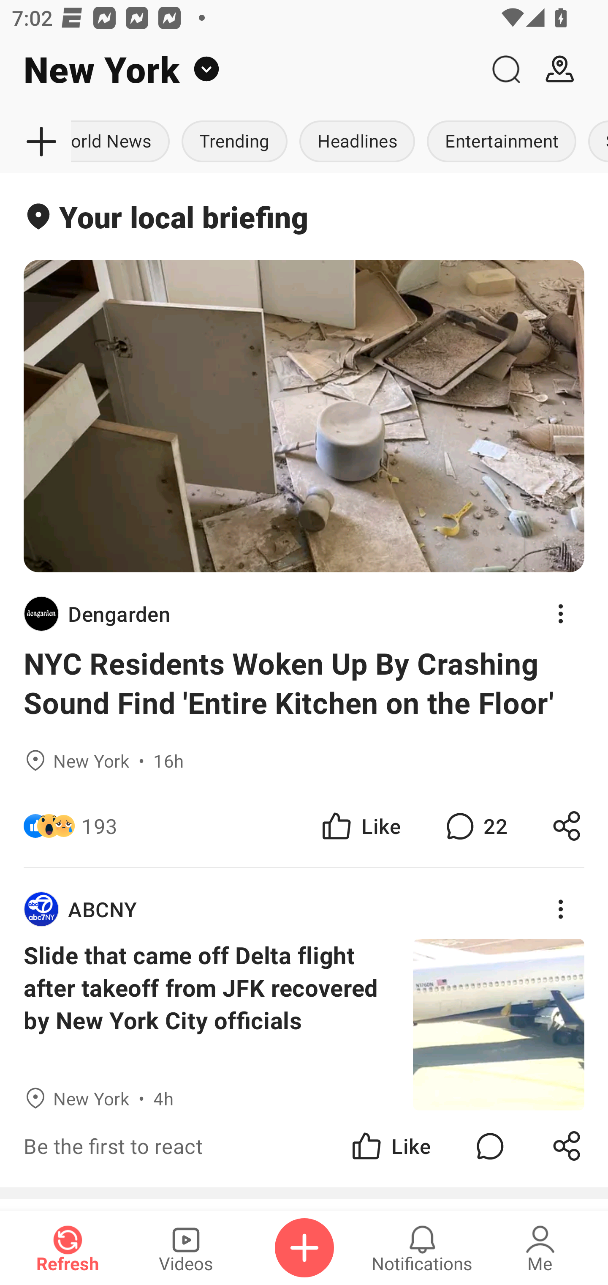 This screenshot has width=608, height=1285. Describe the element at coordinates (186, 1248) in the screenshot. I see `Videos` at that location.